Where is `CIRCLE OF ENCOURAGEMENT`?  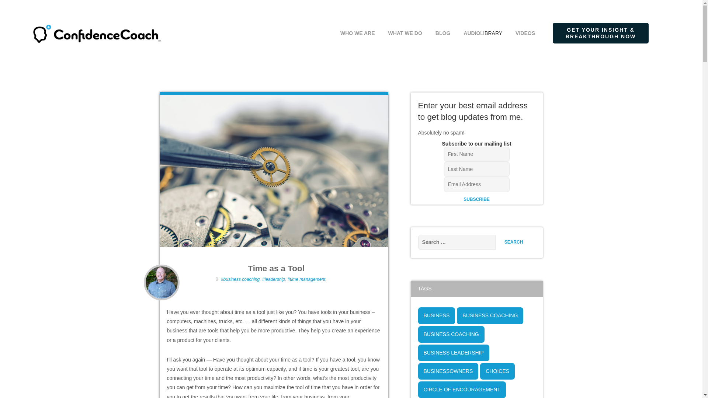 CIRCLE OF ENCOURAGEMENT is located at coordinates (462, 390).